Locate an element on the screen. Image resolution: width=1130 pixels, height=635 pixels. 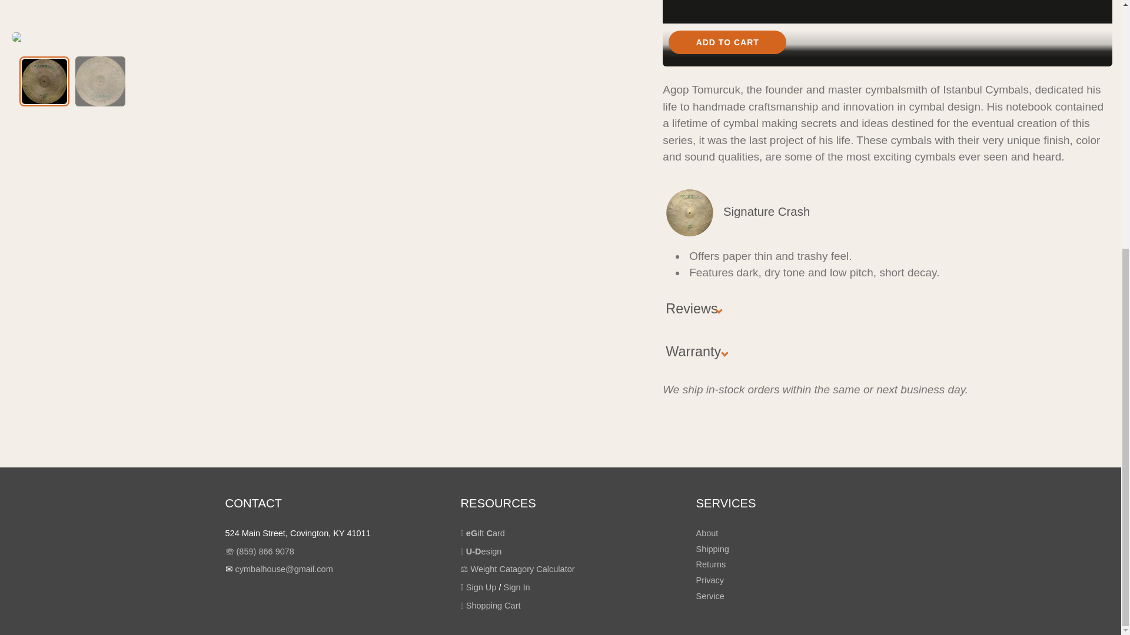
Sign In is located at coordinates (517, 587).